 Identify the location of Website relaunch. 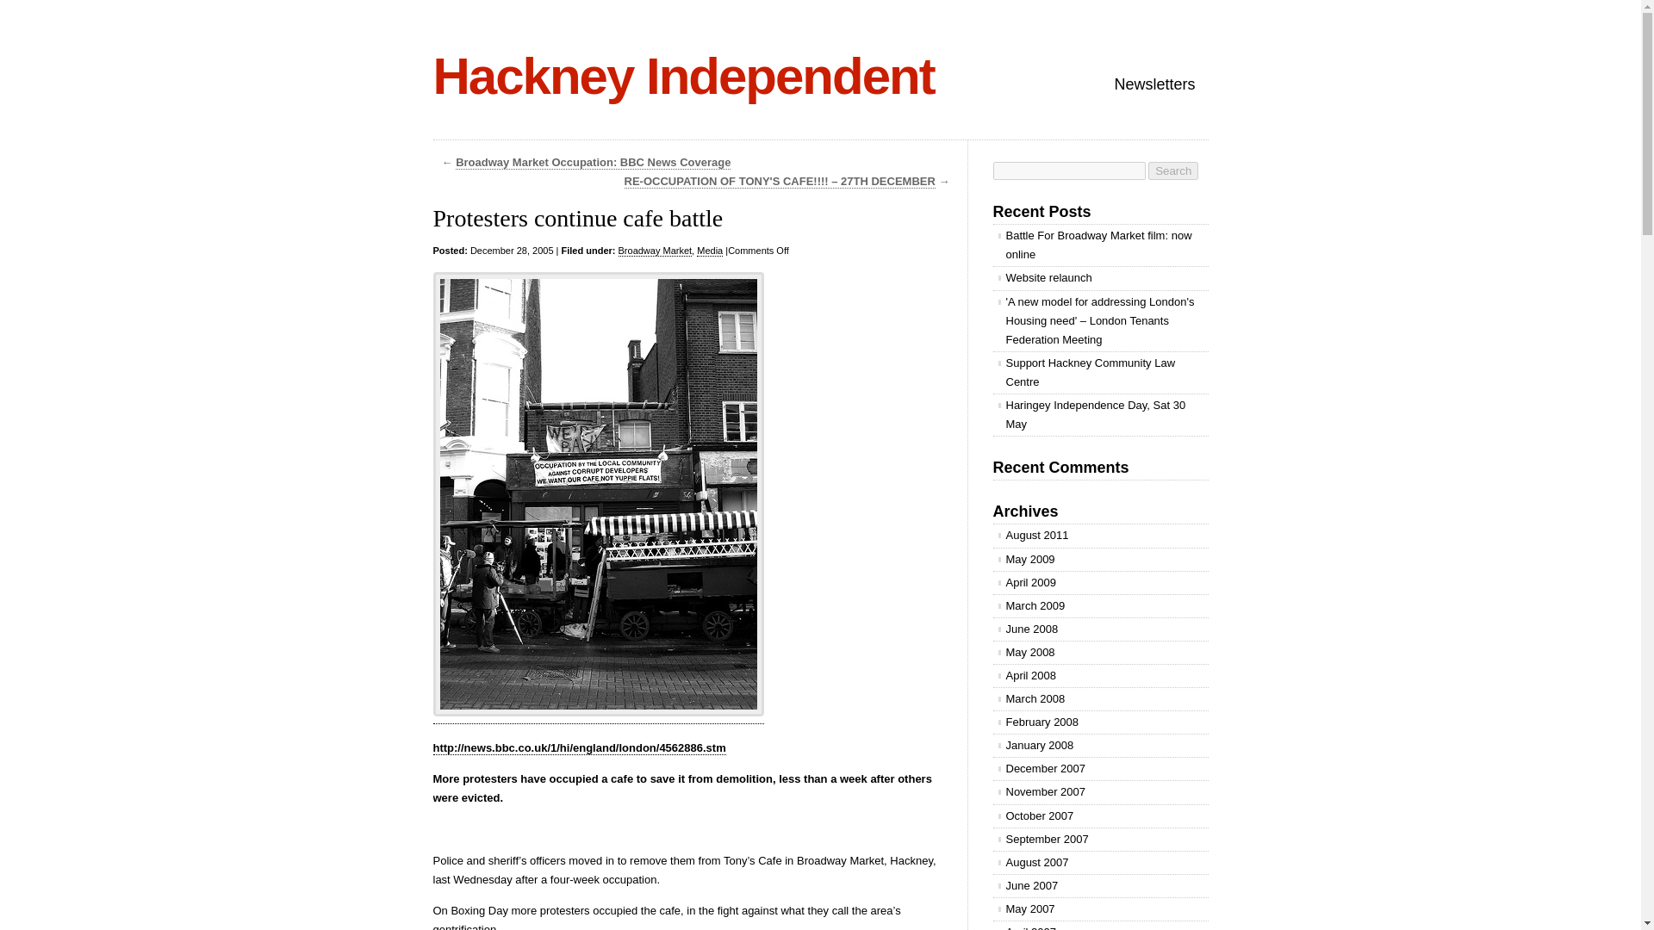
(1099, 277).